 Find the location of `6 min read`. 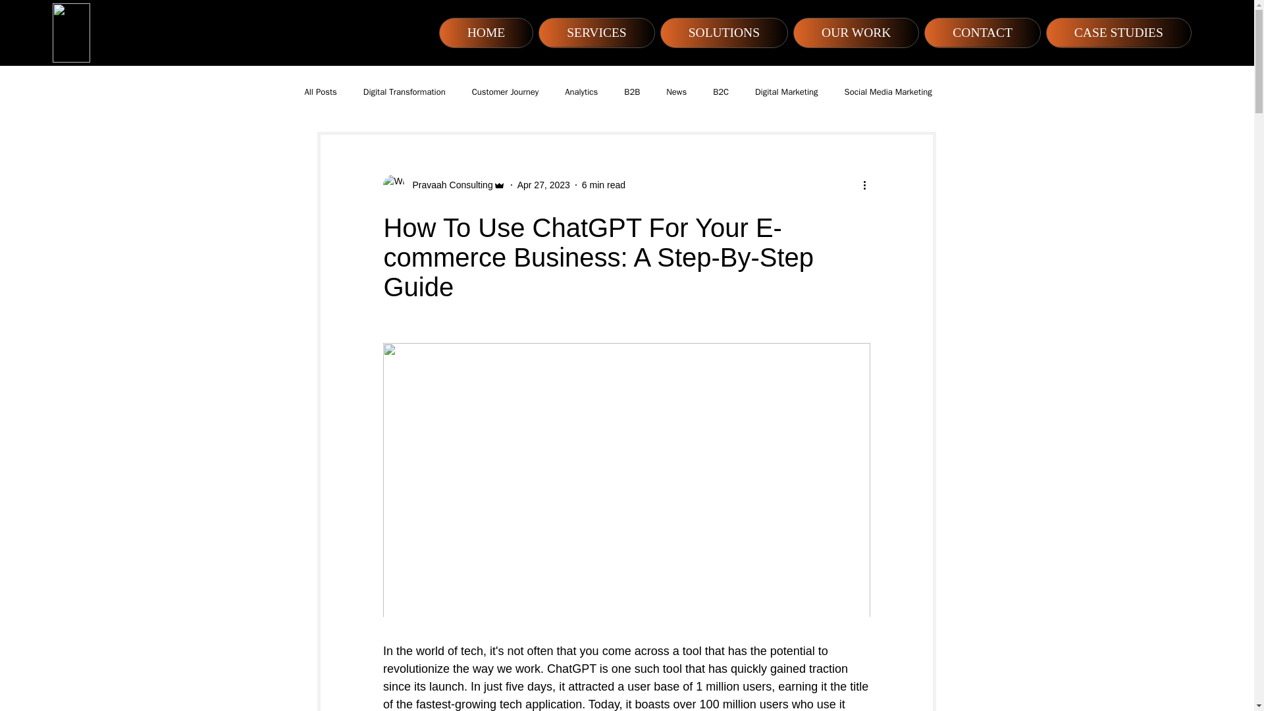

6 min read is located at coordinates (603, 184).